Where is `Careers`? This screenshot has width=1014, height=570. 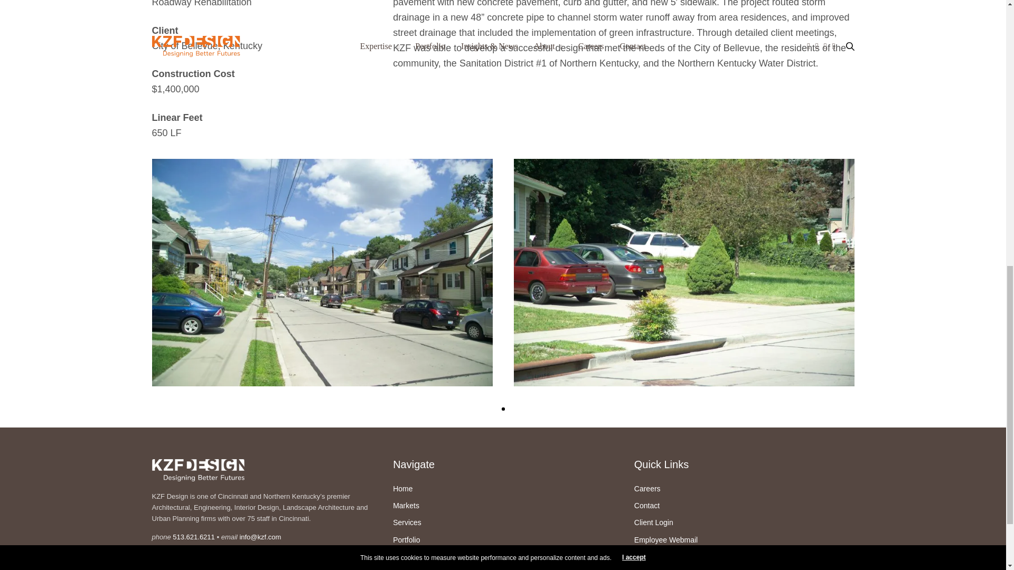 Careers is located at coordinates (647, 489).